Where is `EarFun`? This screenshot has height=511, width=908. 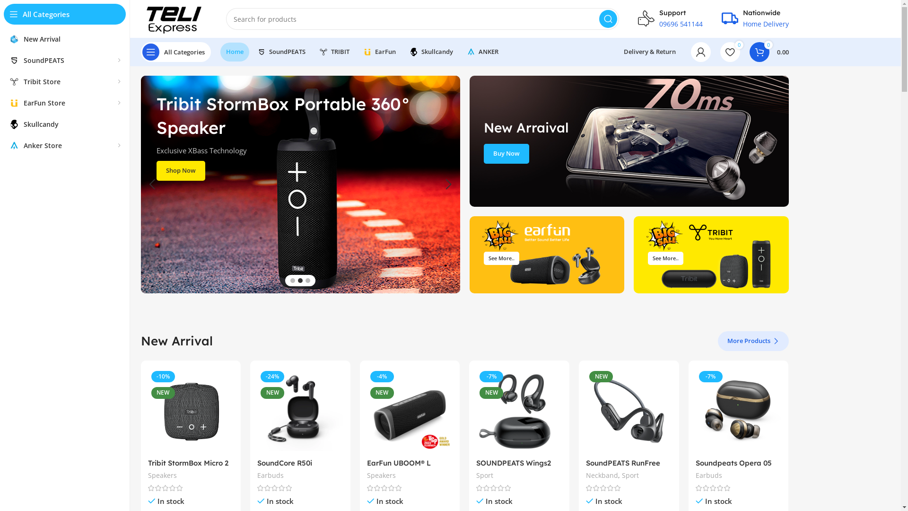
EarFun is located at coordinates (379, 52).